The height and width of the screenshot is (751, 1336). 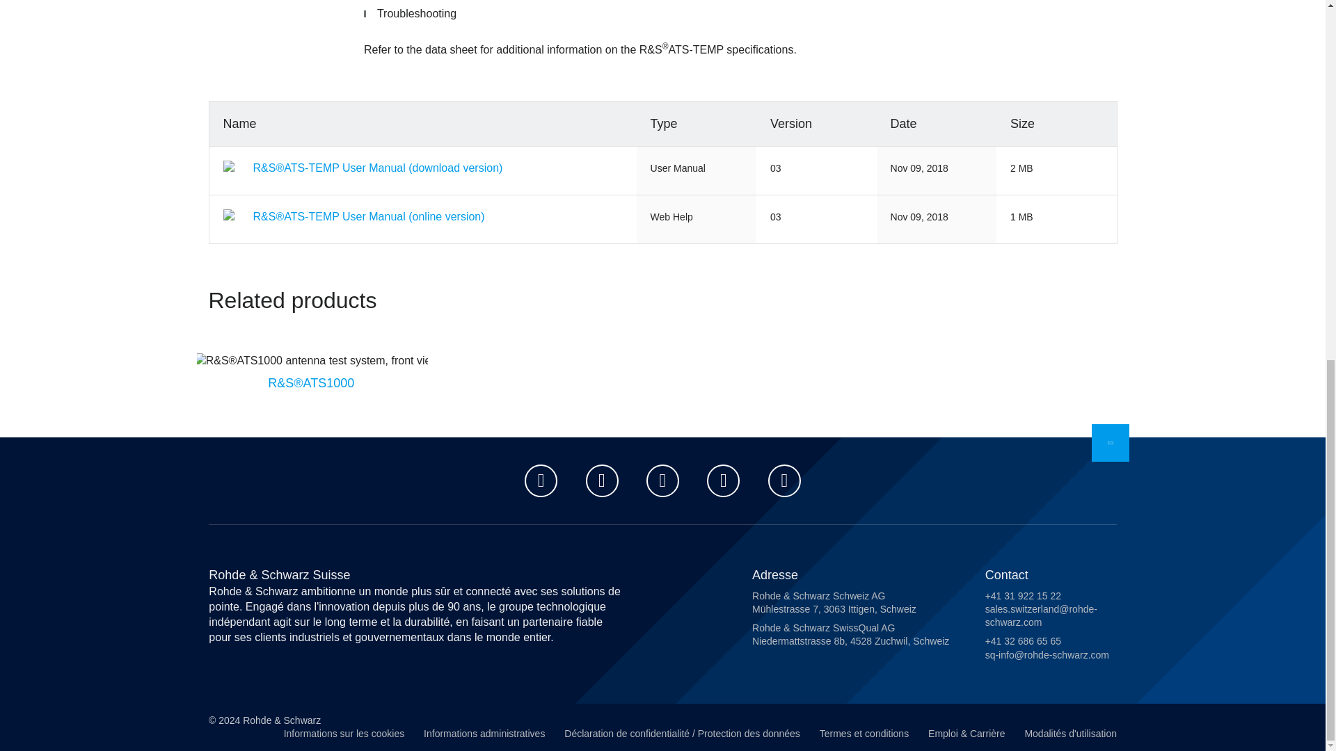 What do you see at coordinates (484, 736) in the screenshot?
I see `Informations administratives` at bounding box center [484, 736].